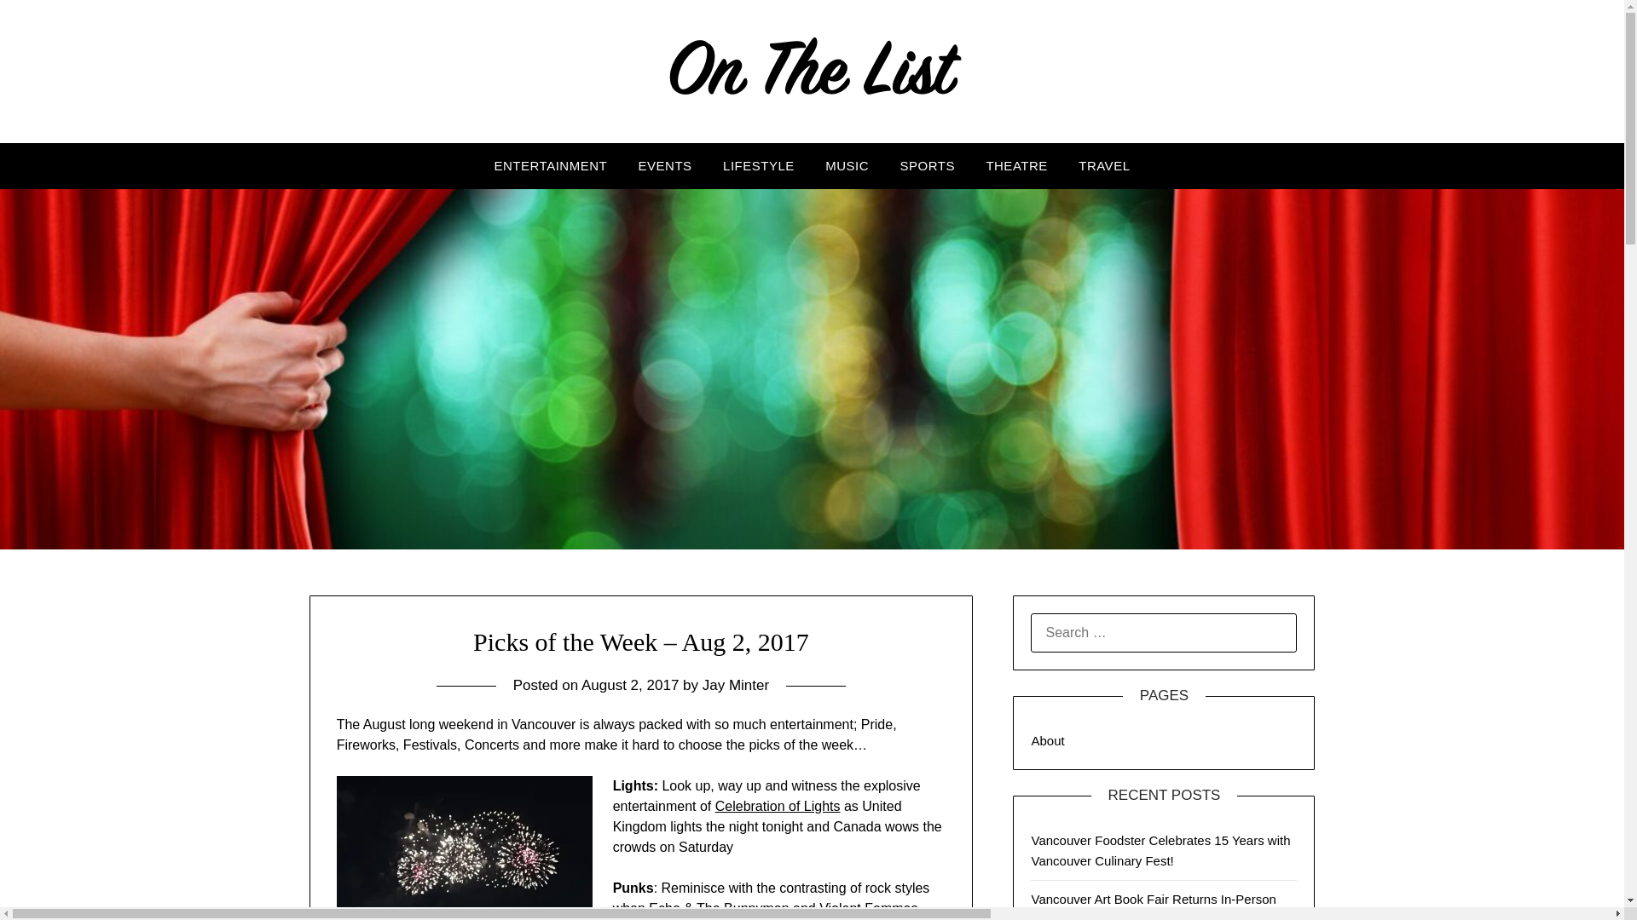 This screenshot has width=1637, height=920. Describe the element at coordinates (629, 685) in the screenshot. I see `August 2, 2017` at that location.